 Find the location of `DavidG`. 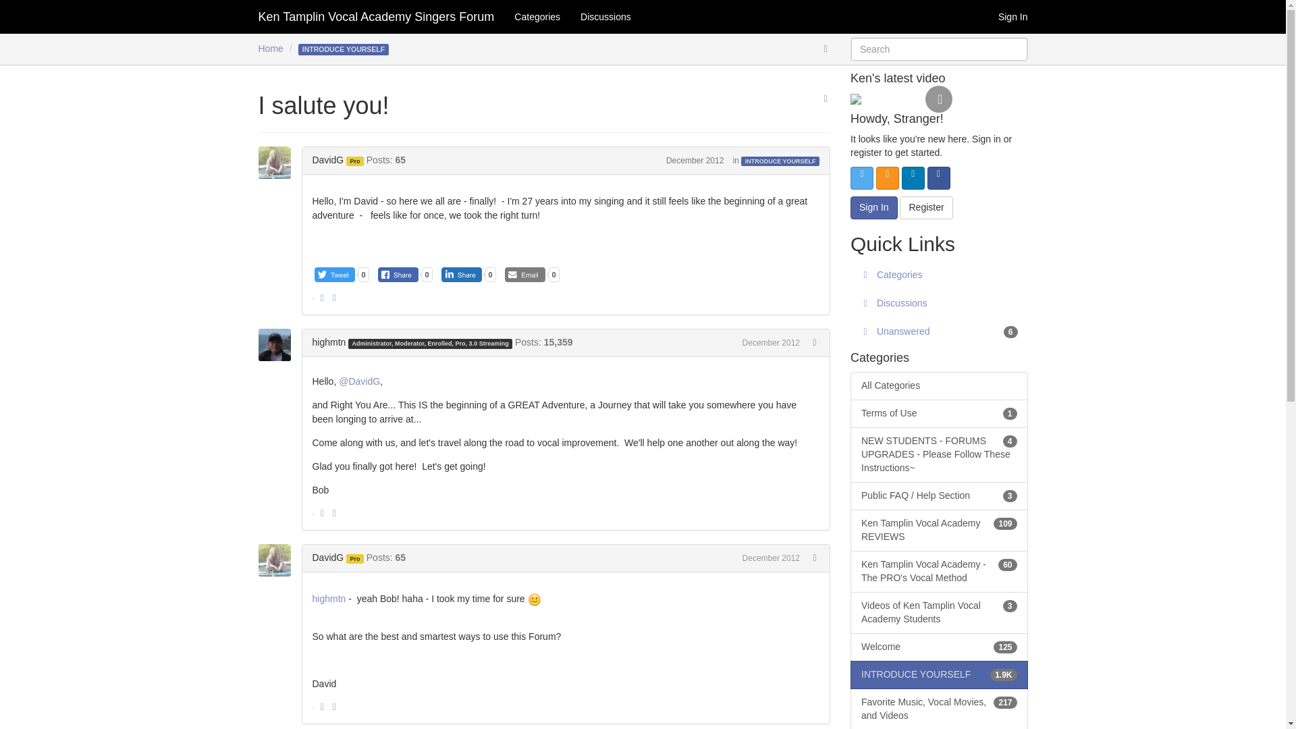

DavidG is located at coordinates (327, 159).